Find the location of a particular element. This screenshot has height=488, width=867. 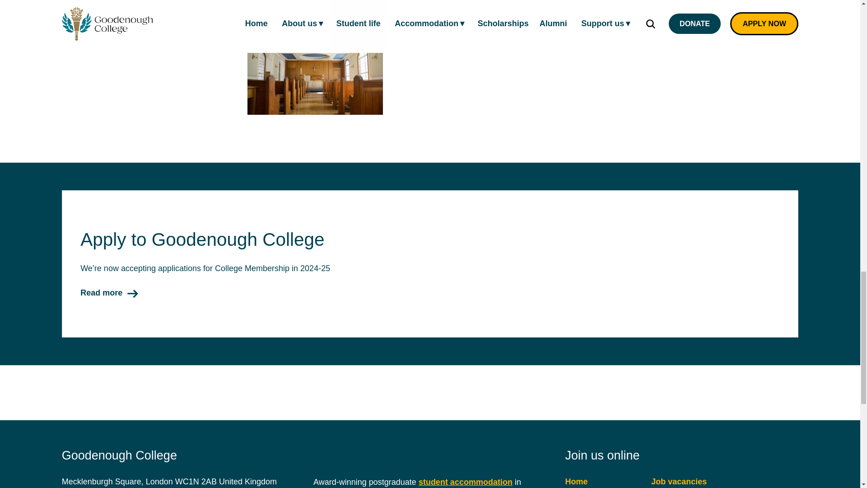

VisualV1 - ArrowCreated with Sketch. is located at coordinates (133, 294).